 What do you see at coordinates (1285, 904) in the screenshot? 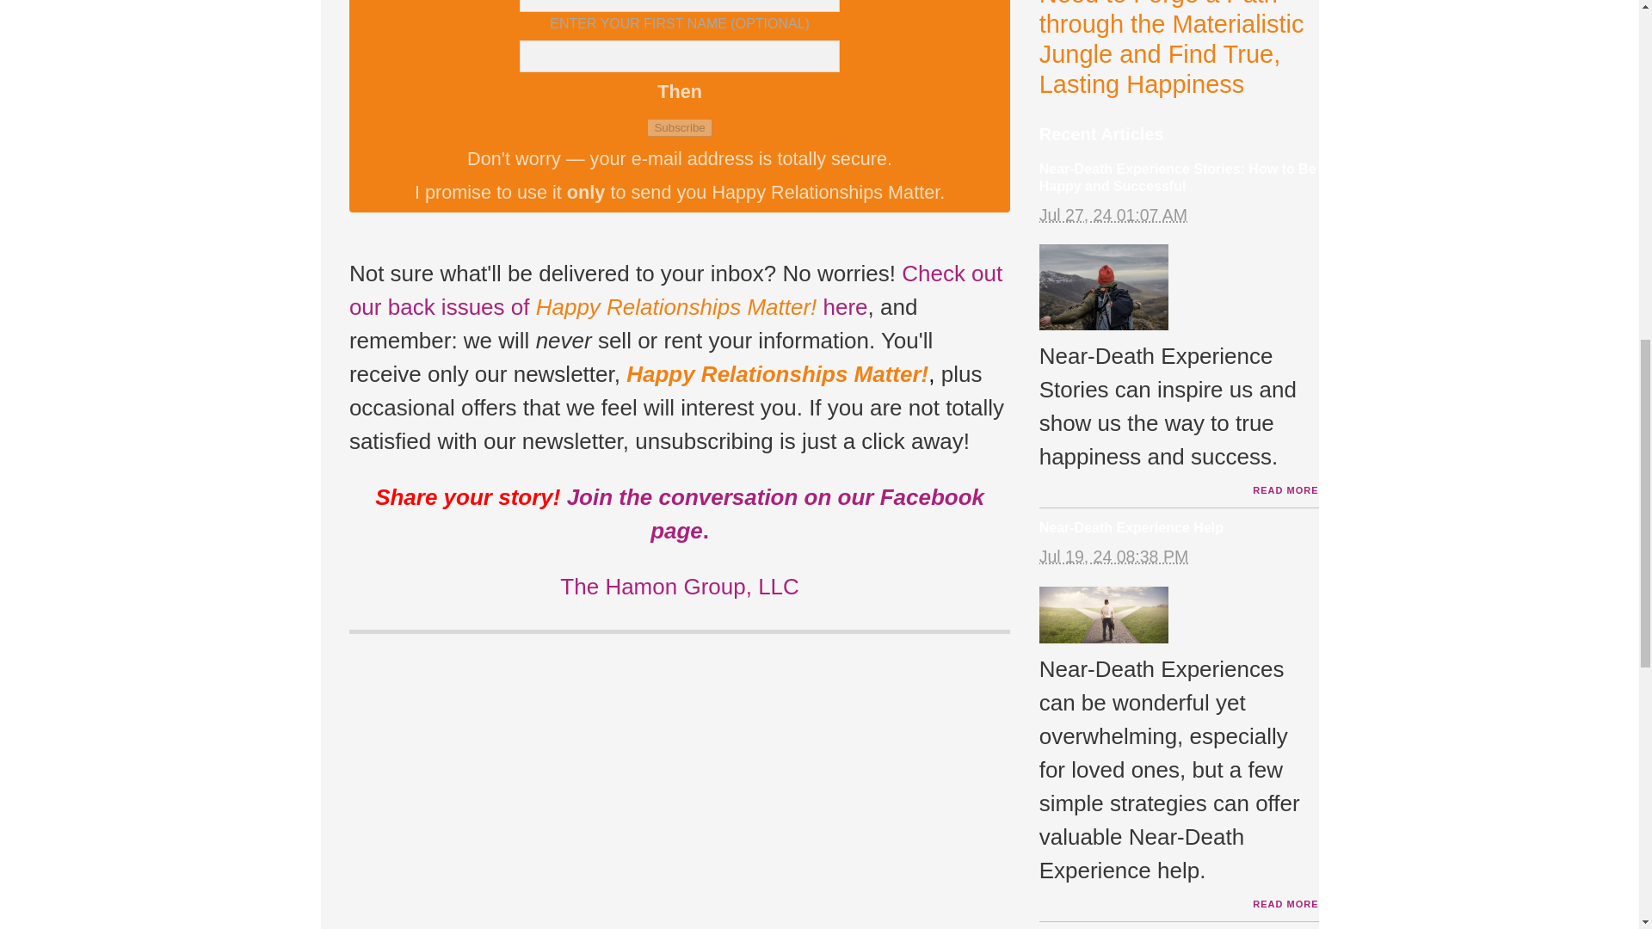
I see `READ MORE` at bounding box center [1285, 904].